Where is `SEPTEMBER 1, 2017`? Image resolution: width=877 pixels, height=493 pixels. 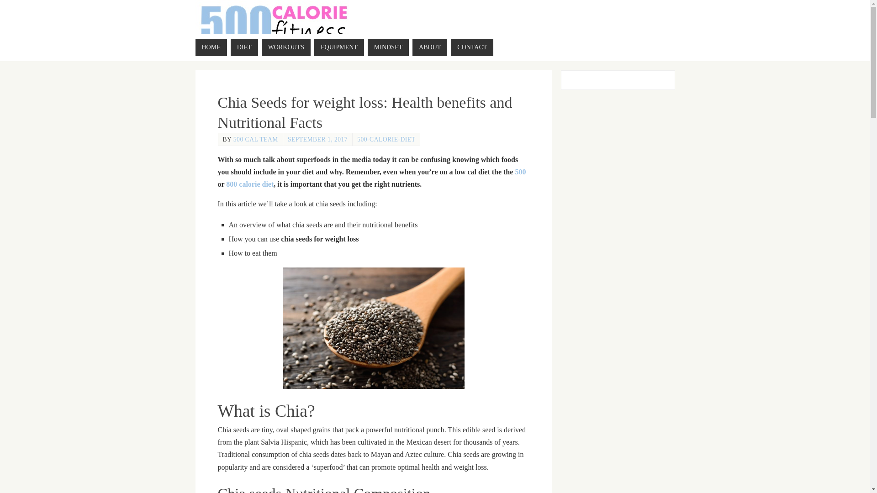 SEPTEMBER 1, 2017 is located at coordinates (317, 140).